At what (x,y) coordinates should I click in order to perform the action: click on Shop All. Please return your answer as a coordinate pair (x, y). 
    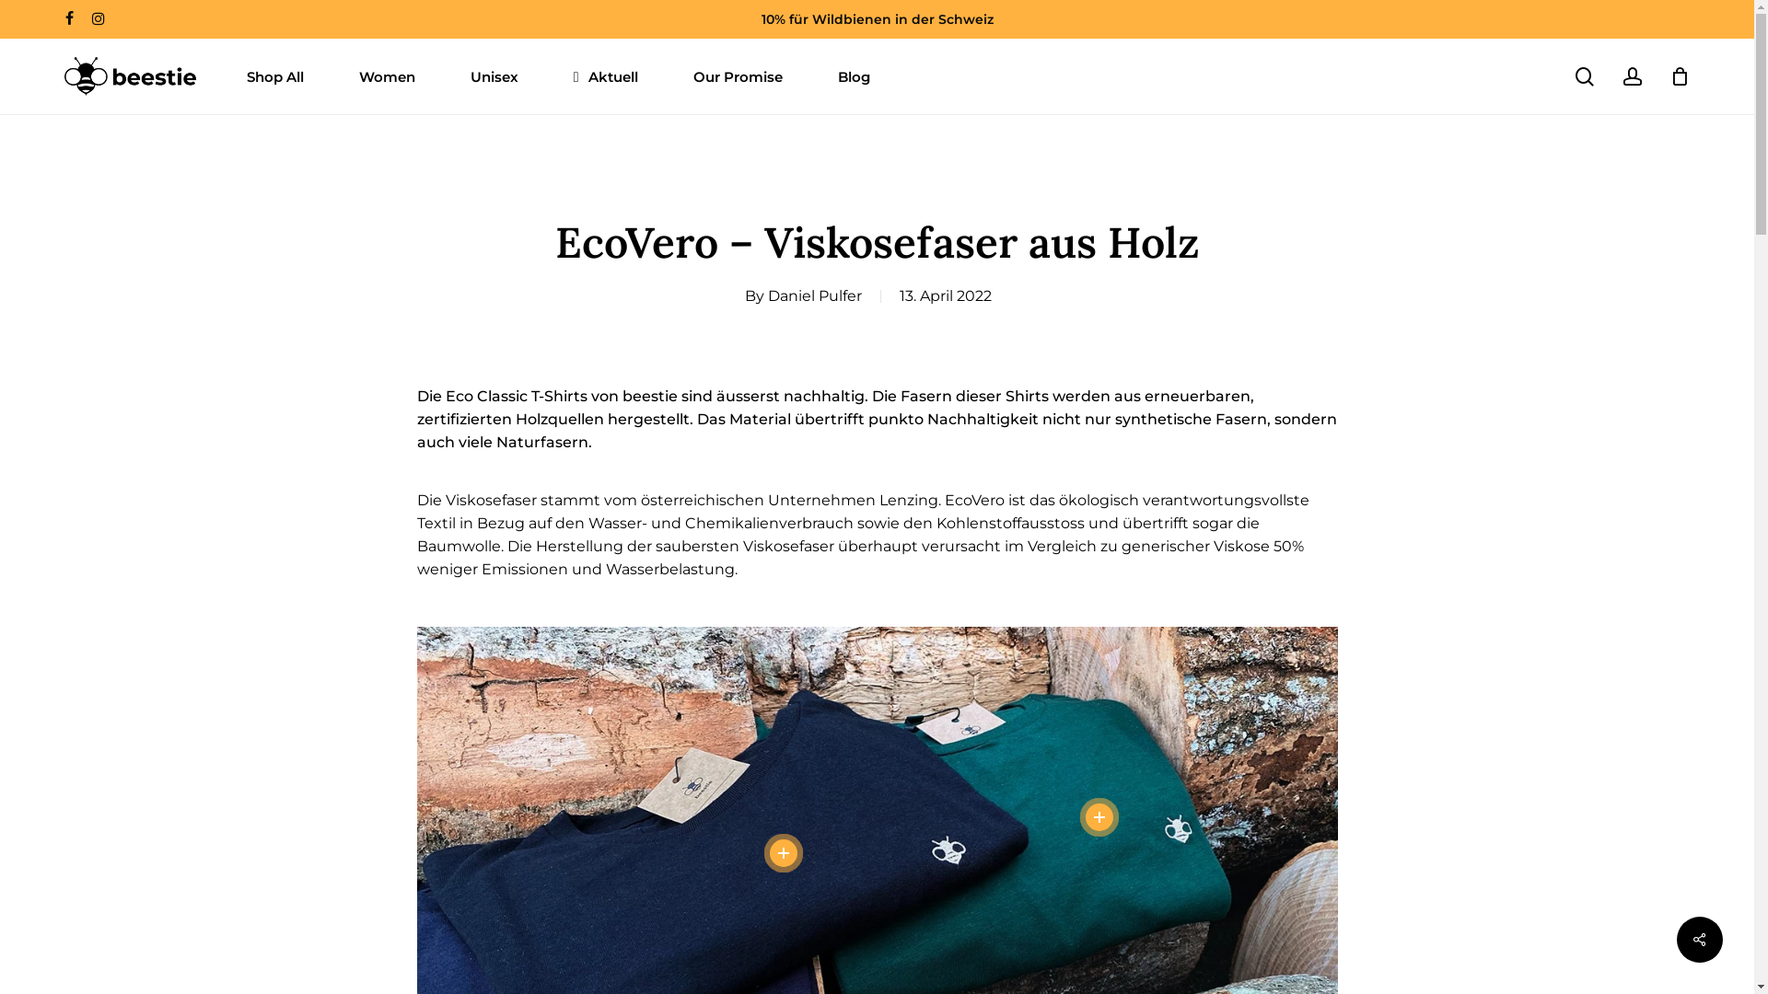
    Looking at the image, I should click on (275, 75).